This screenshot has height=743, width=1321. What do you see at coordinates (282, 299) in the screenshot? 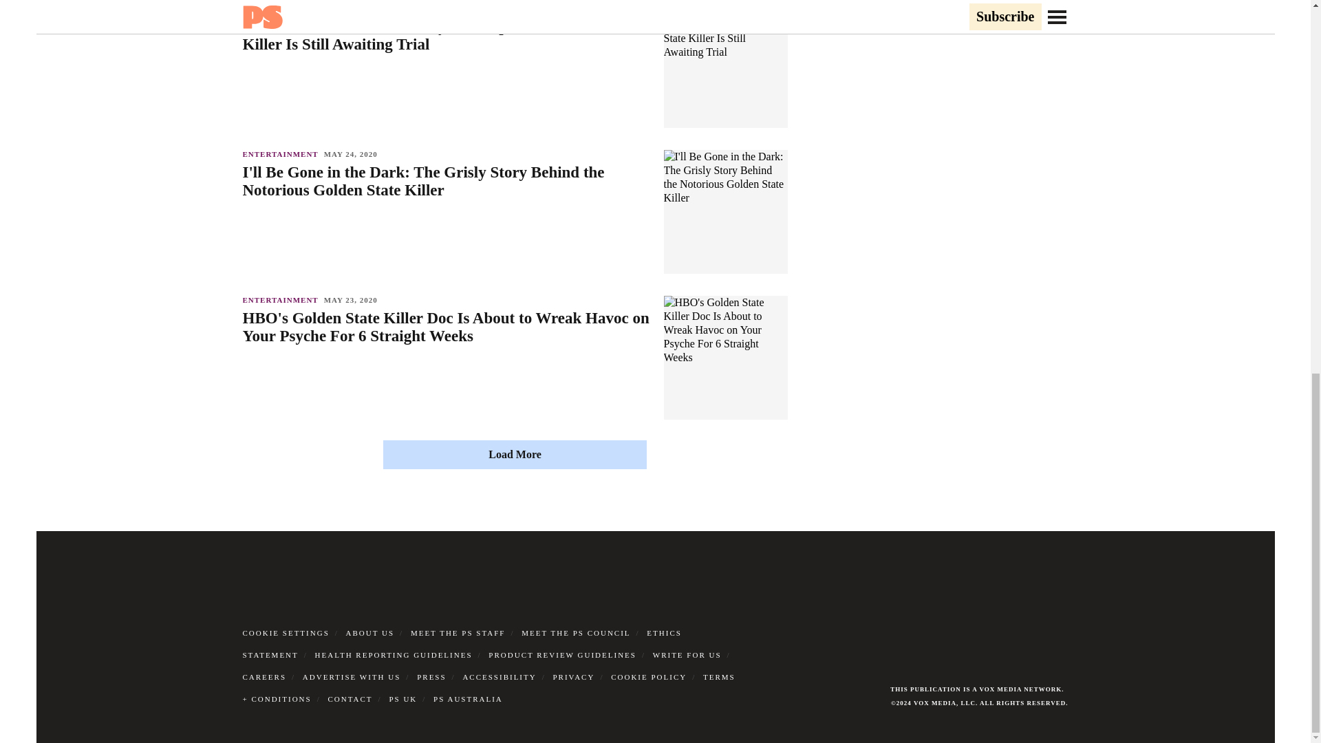
I see `ENTERTAINMENT` at bounding box center [282, 299].